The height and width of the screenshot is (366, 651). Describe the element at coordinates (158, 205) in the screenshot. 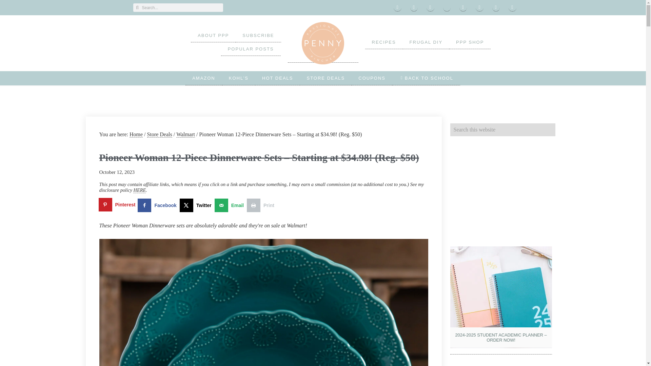

I see `Share on Facebook` at that location.